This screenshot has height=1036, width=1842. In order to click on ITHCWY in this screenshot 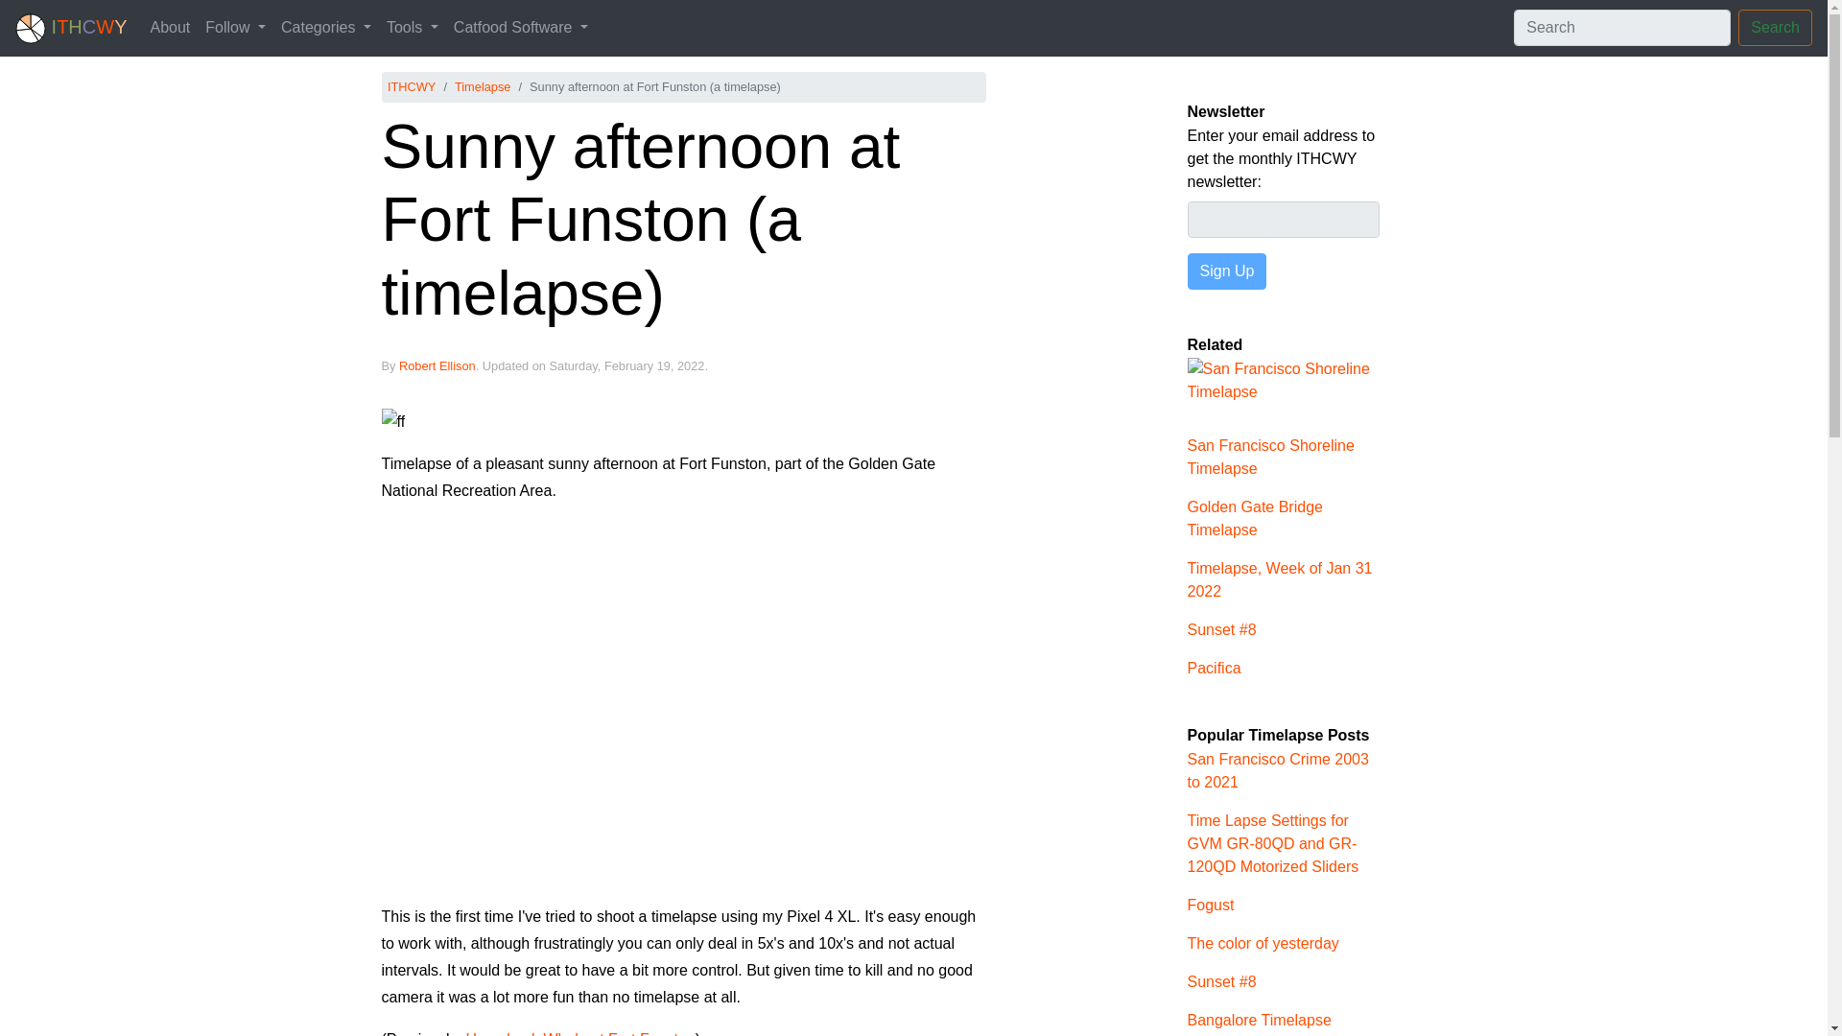, I will do `click(411, 86)`.